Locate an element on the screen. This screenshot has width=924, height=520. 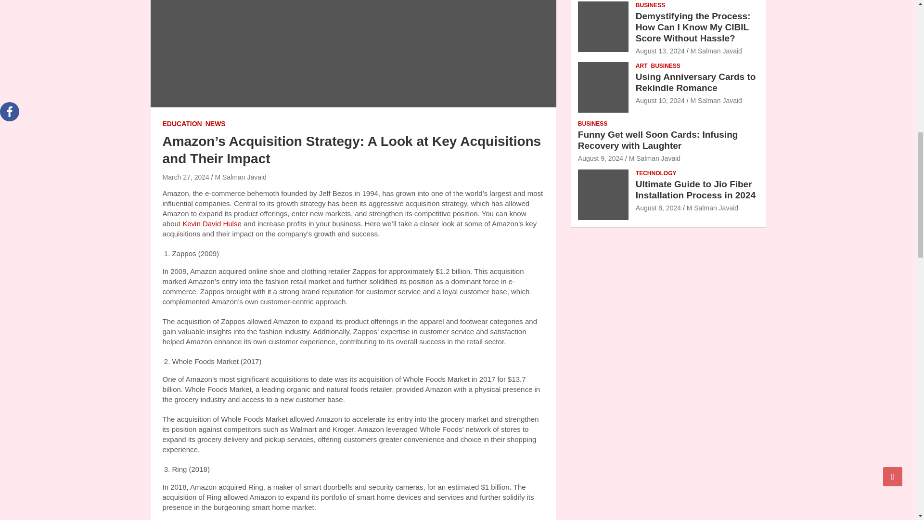
March 27, 2024 is located at coordinates (186, 177).